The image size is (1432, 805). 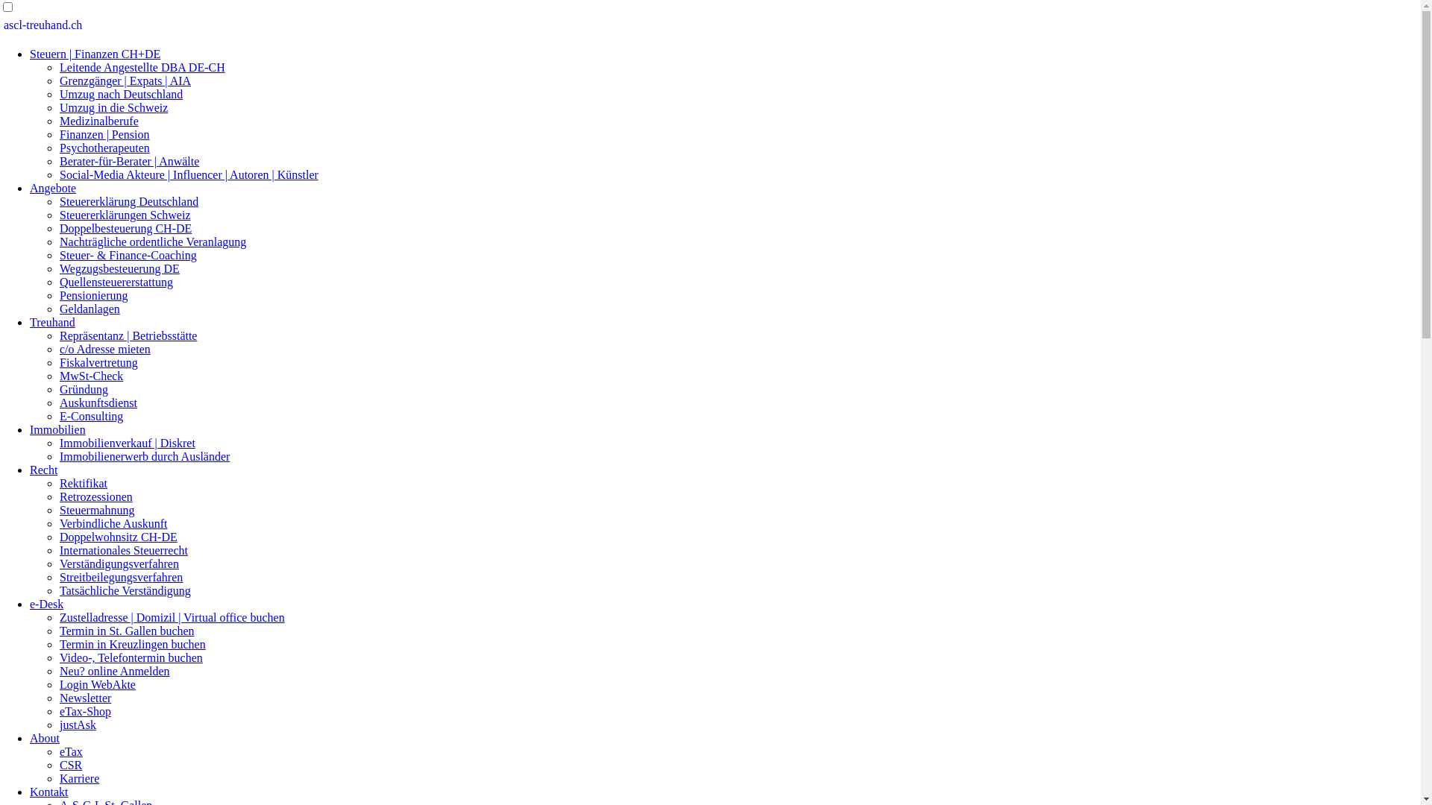 What do you see at coordinates (85, 711) in the screenshot?
I see `eTax-Shop` at bounding box center [85, 711].